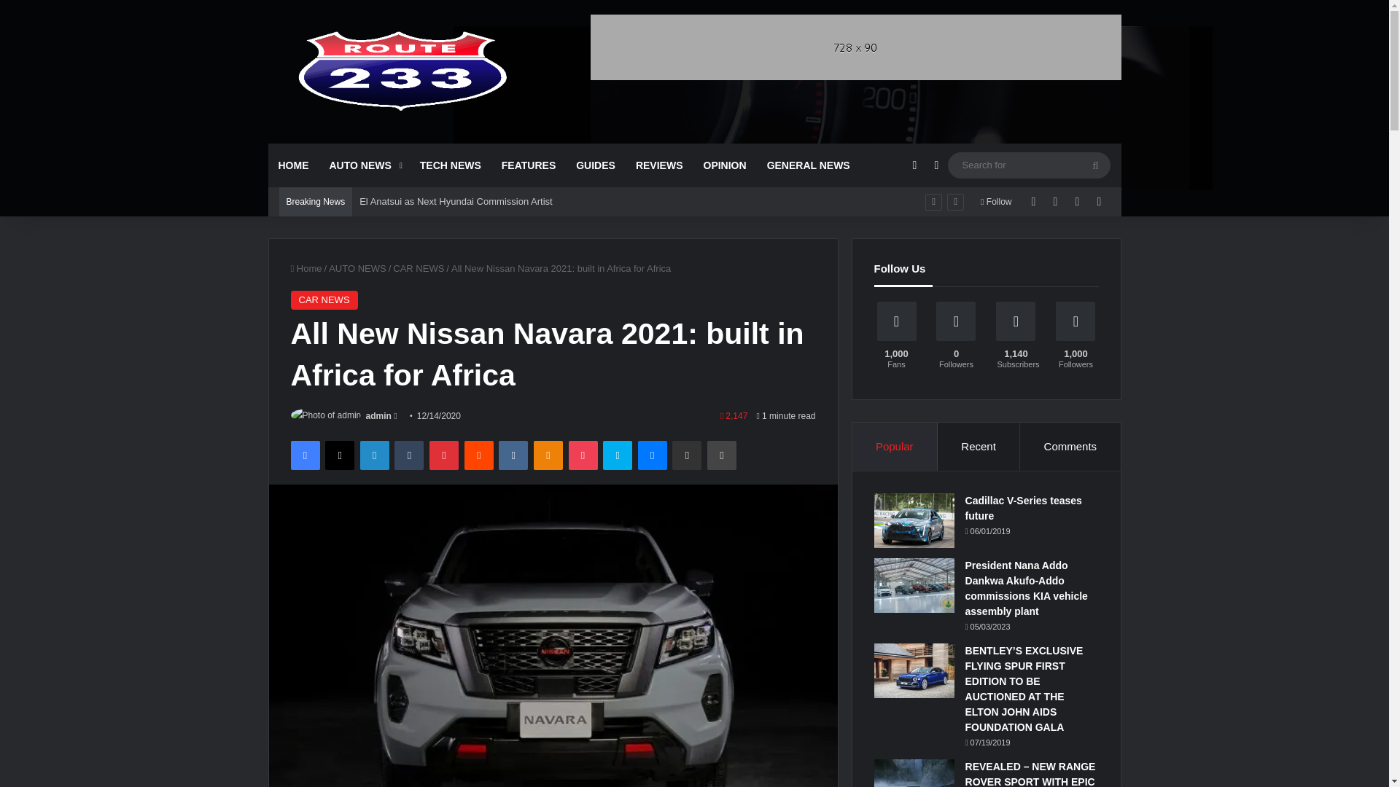 The width and height of the screenshot is (1400, 787). I want to click on Tumblr, so click(409, 455).